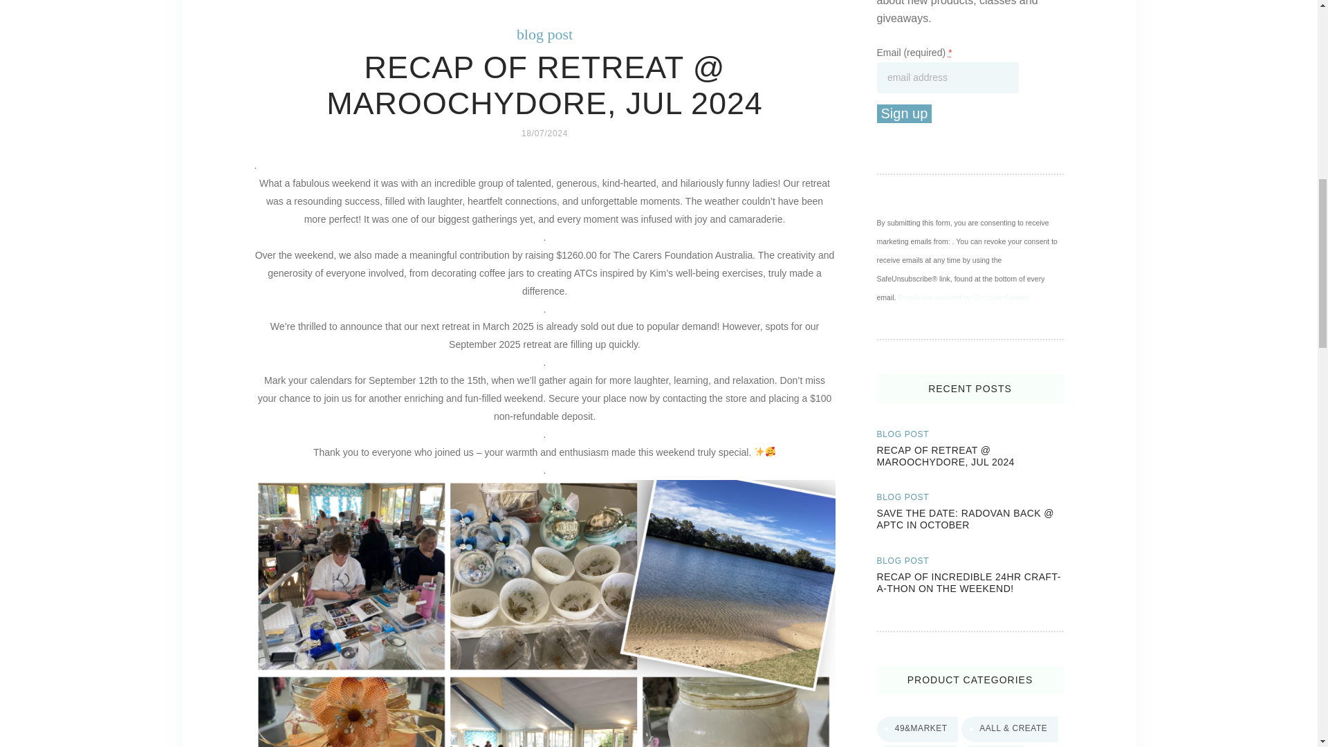  Describe the element at coordinates (903, 560) in the screenshot. I see `View all posts in Blog Post` at that location.